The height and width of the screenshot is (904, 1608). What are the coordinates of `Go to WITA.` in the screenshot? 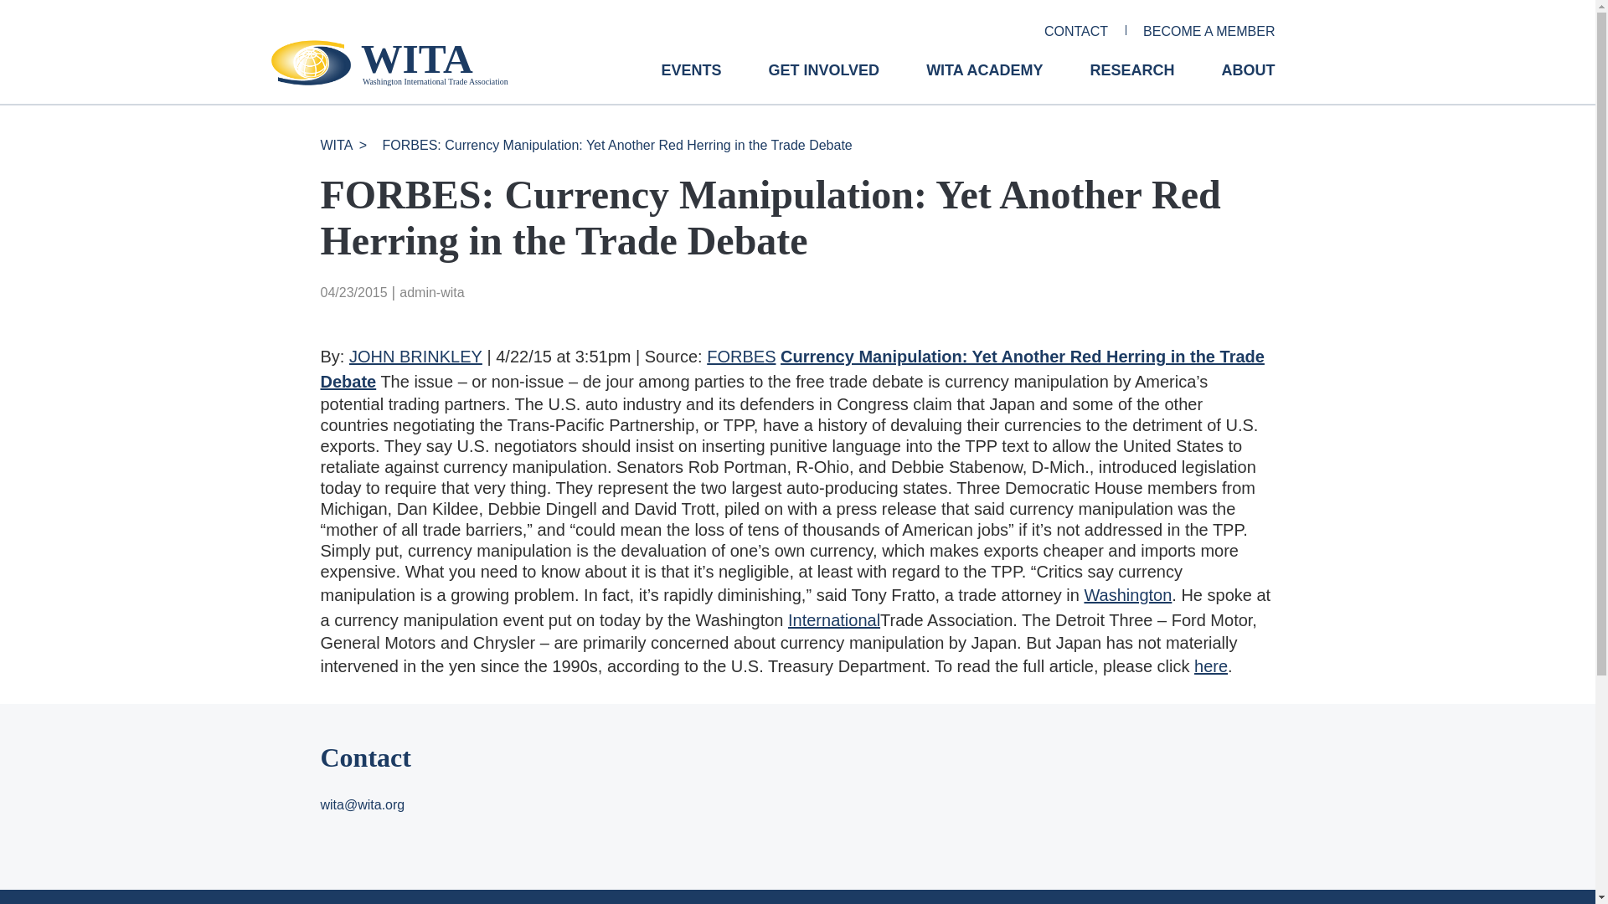 It's located at (336, 146).